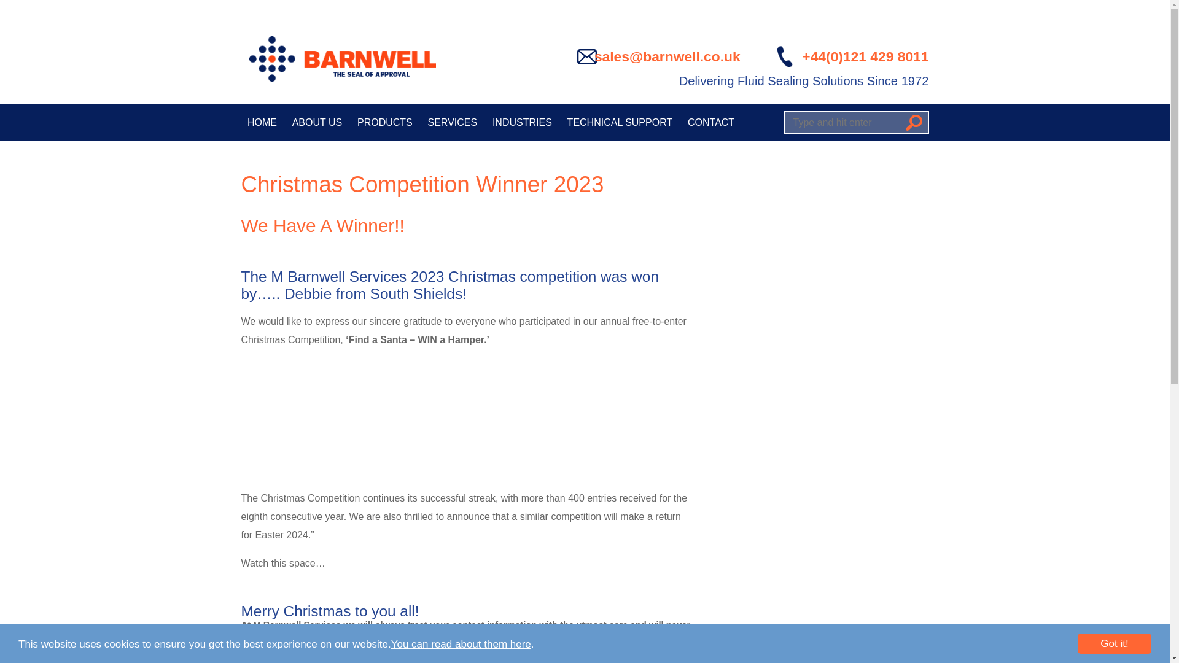 This screenshot has height=663, width=1179. I want to click on CONTACT, so click(711, 123).